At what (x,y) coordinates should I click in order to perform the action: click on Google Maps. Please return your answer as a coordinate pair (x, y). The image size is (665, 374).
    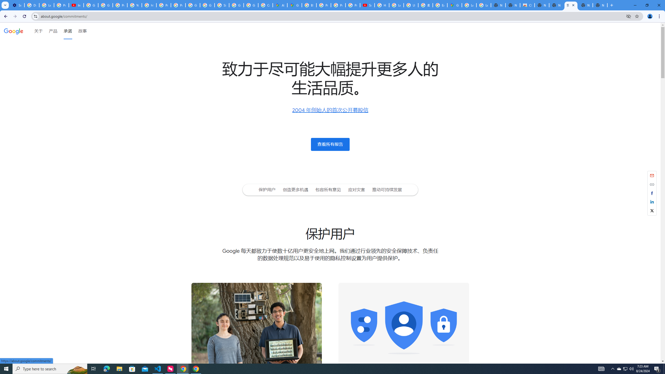
    Looking at the image, I should click on (295, 5).